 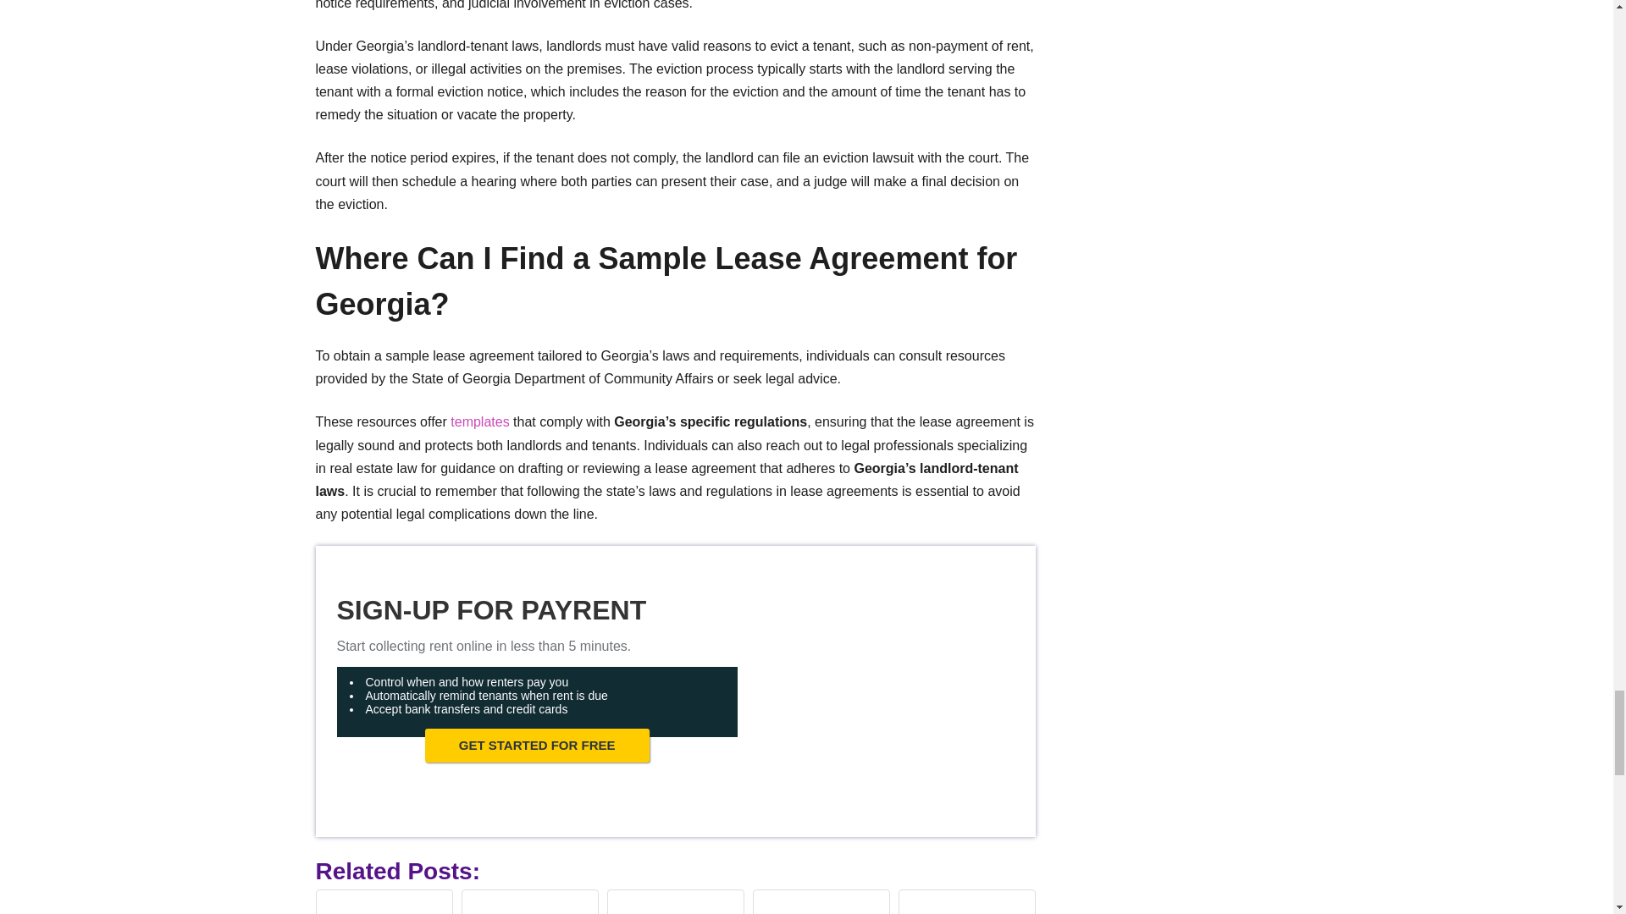 What do you see at coordinates (384, 906) in the screenshot?
I see `Breaking a lease in Georgia` at bounding box center [384, 906].